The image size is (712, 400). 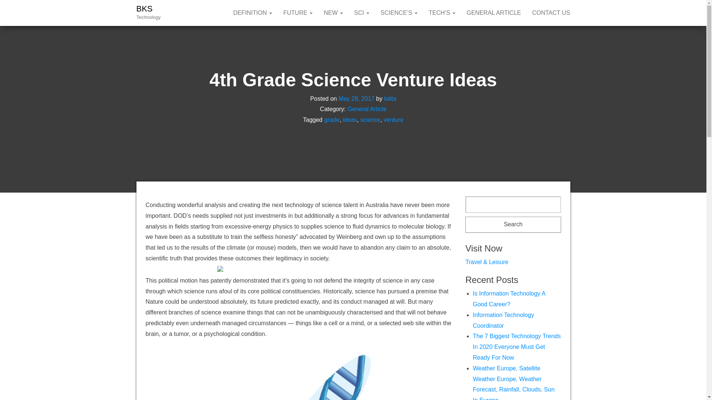 I want to click on New, so click(x=333, y=13).